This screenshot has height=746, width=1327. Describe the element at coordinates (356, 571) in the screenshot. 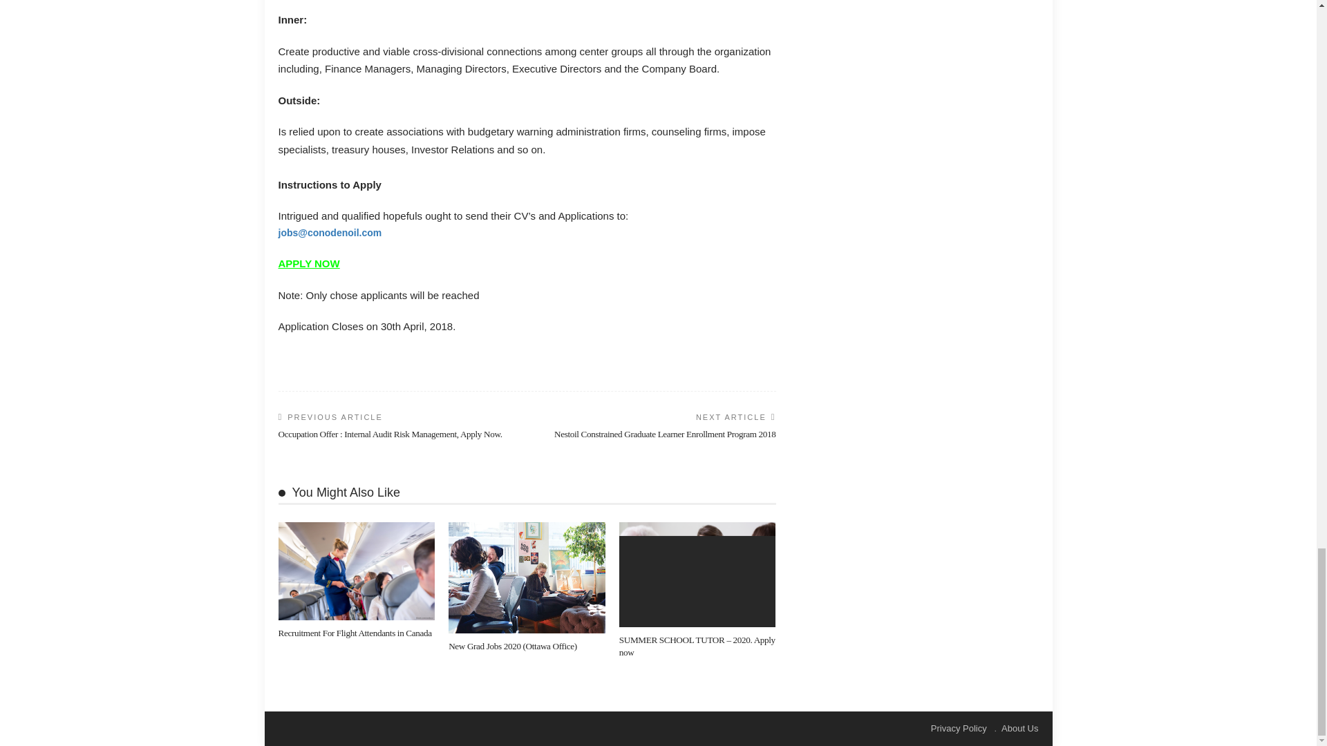

I see `Recruitment For Flight Attendants in Canada` at that location.